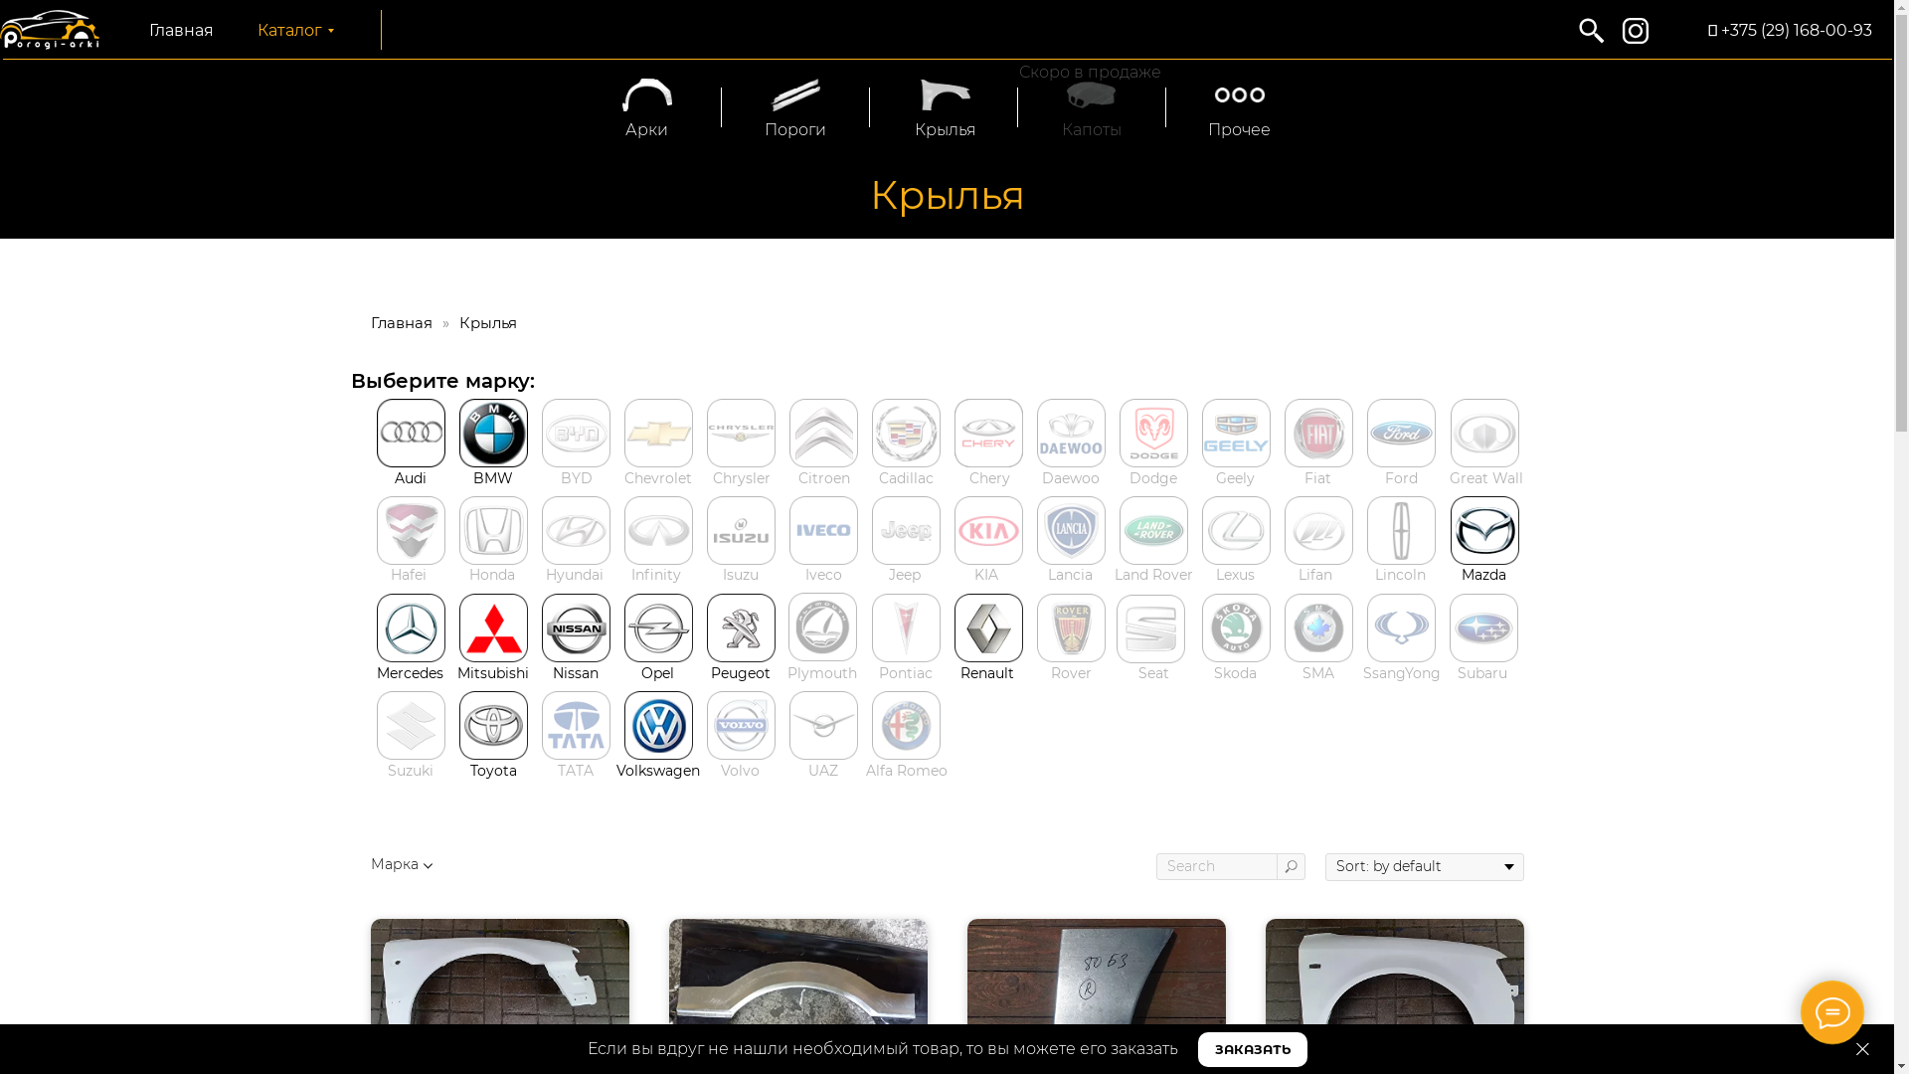 The image size is (1909, 1074). I want to click on Alfa Romeo, so click(906, 771).